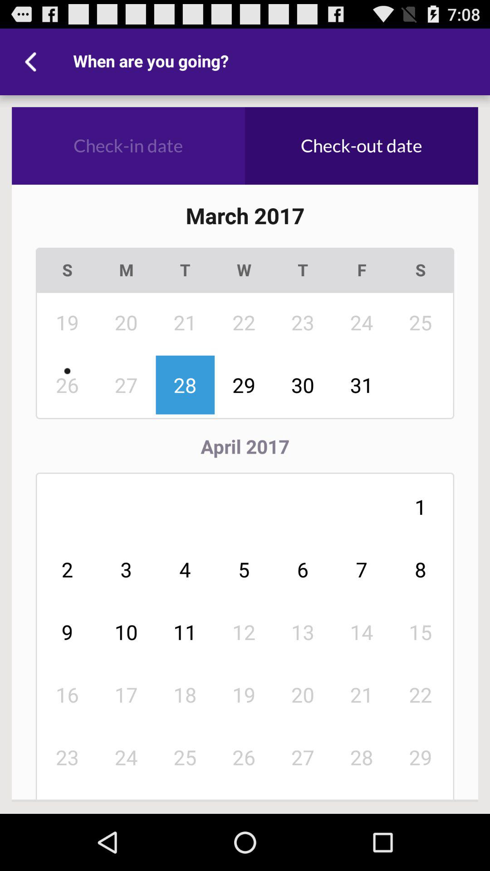  I want to click on swipe until the m, so click(126, 270).